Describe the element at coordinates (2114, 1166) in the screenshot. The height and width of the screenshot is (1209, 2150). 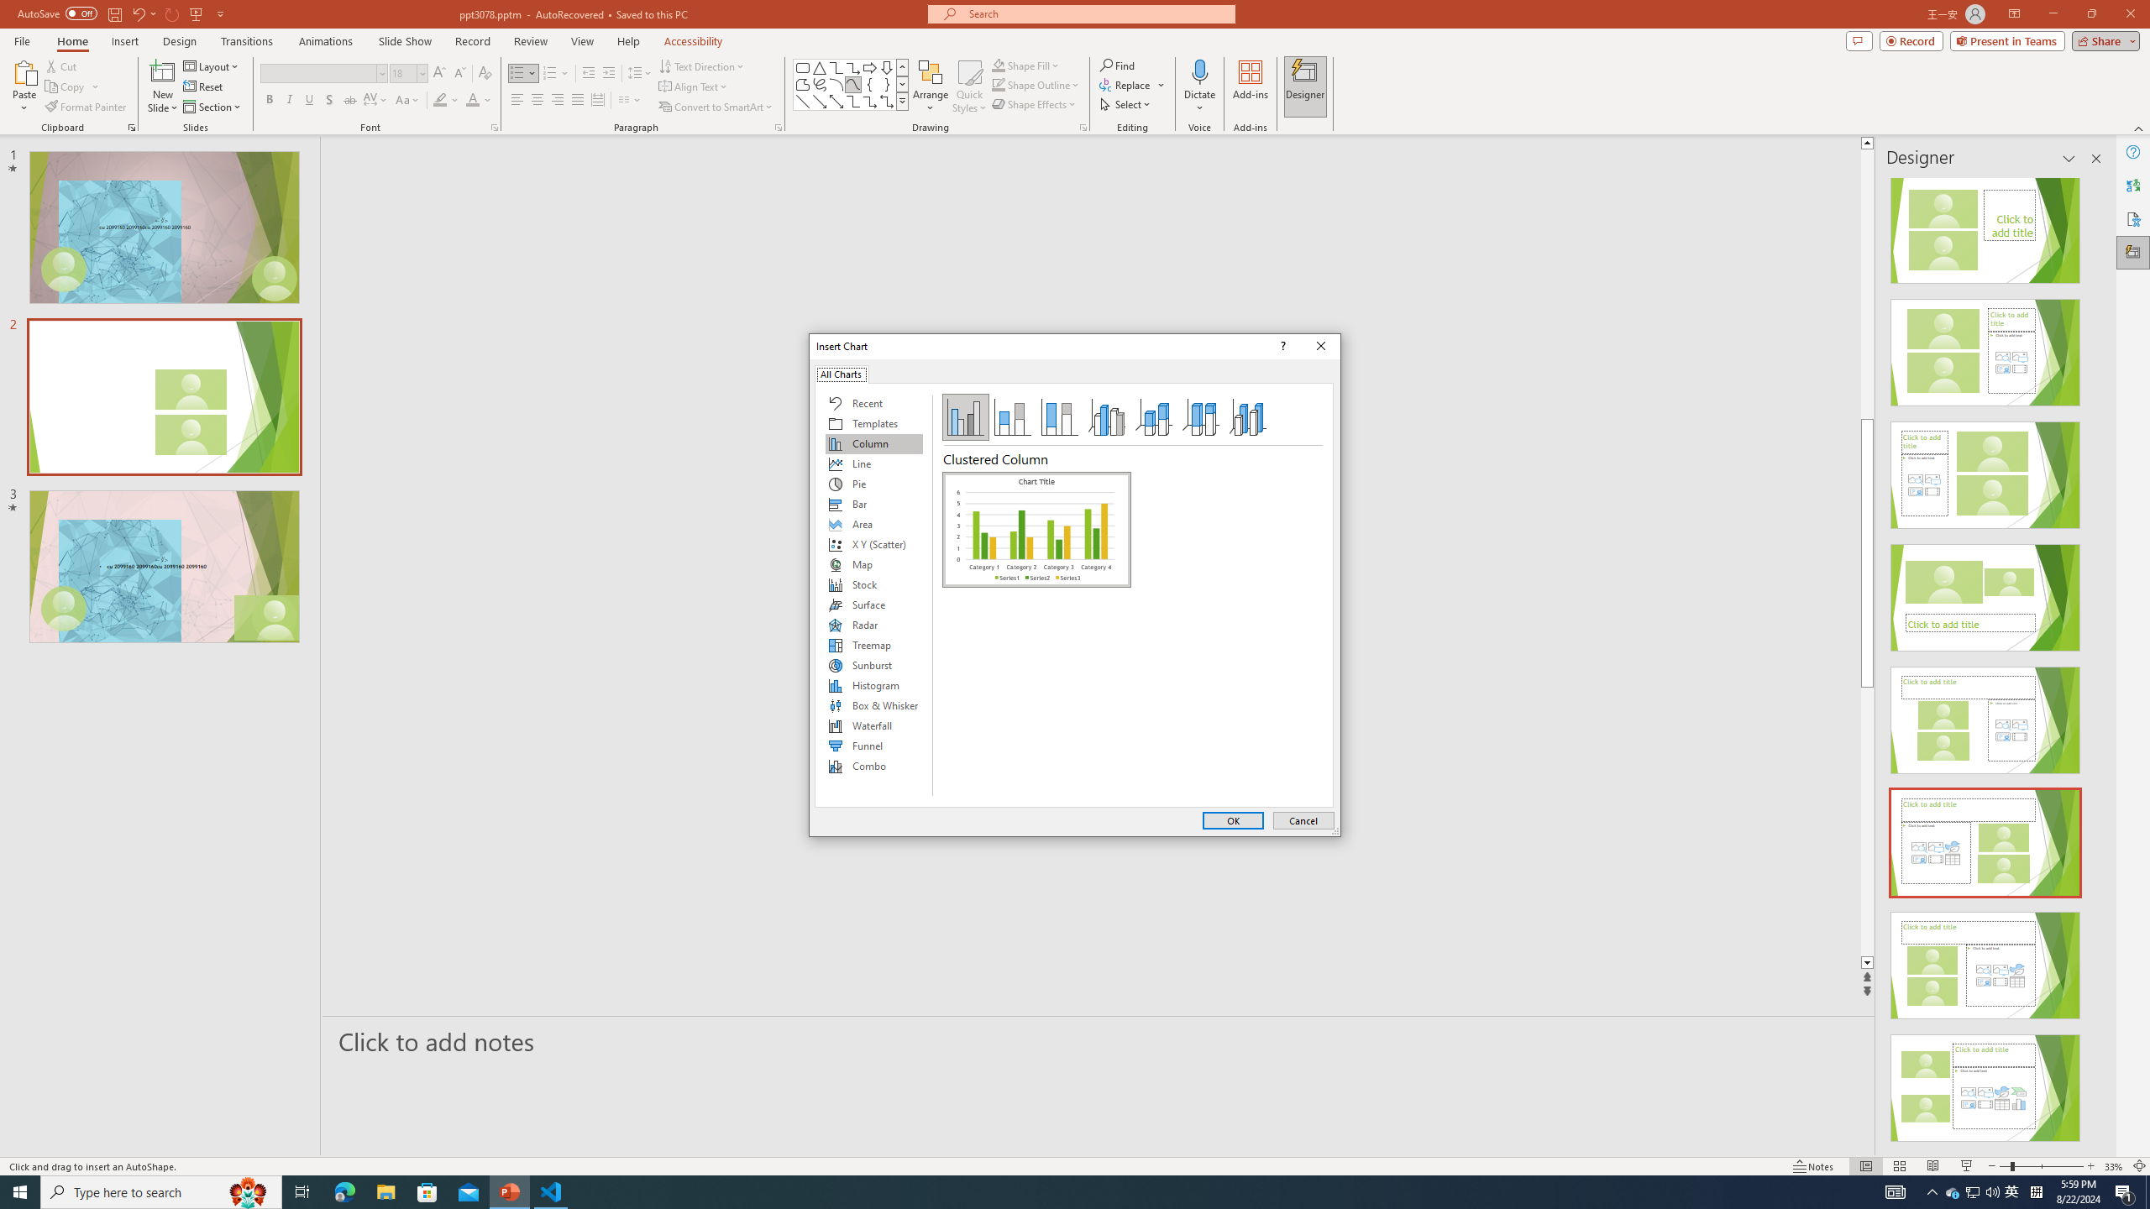
I see `Zoom 33%` at that location.